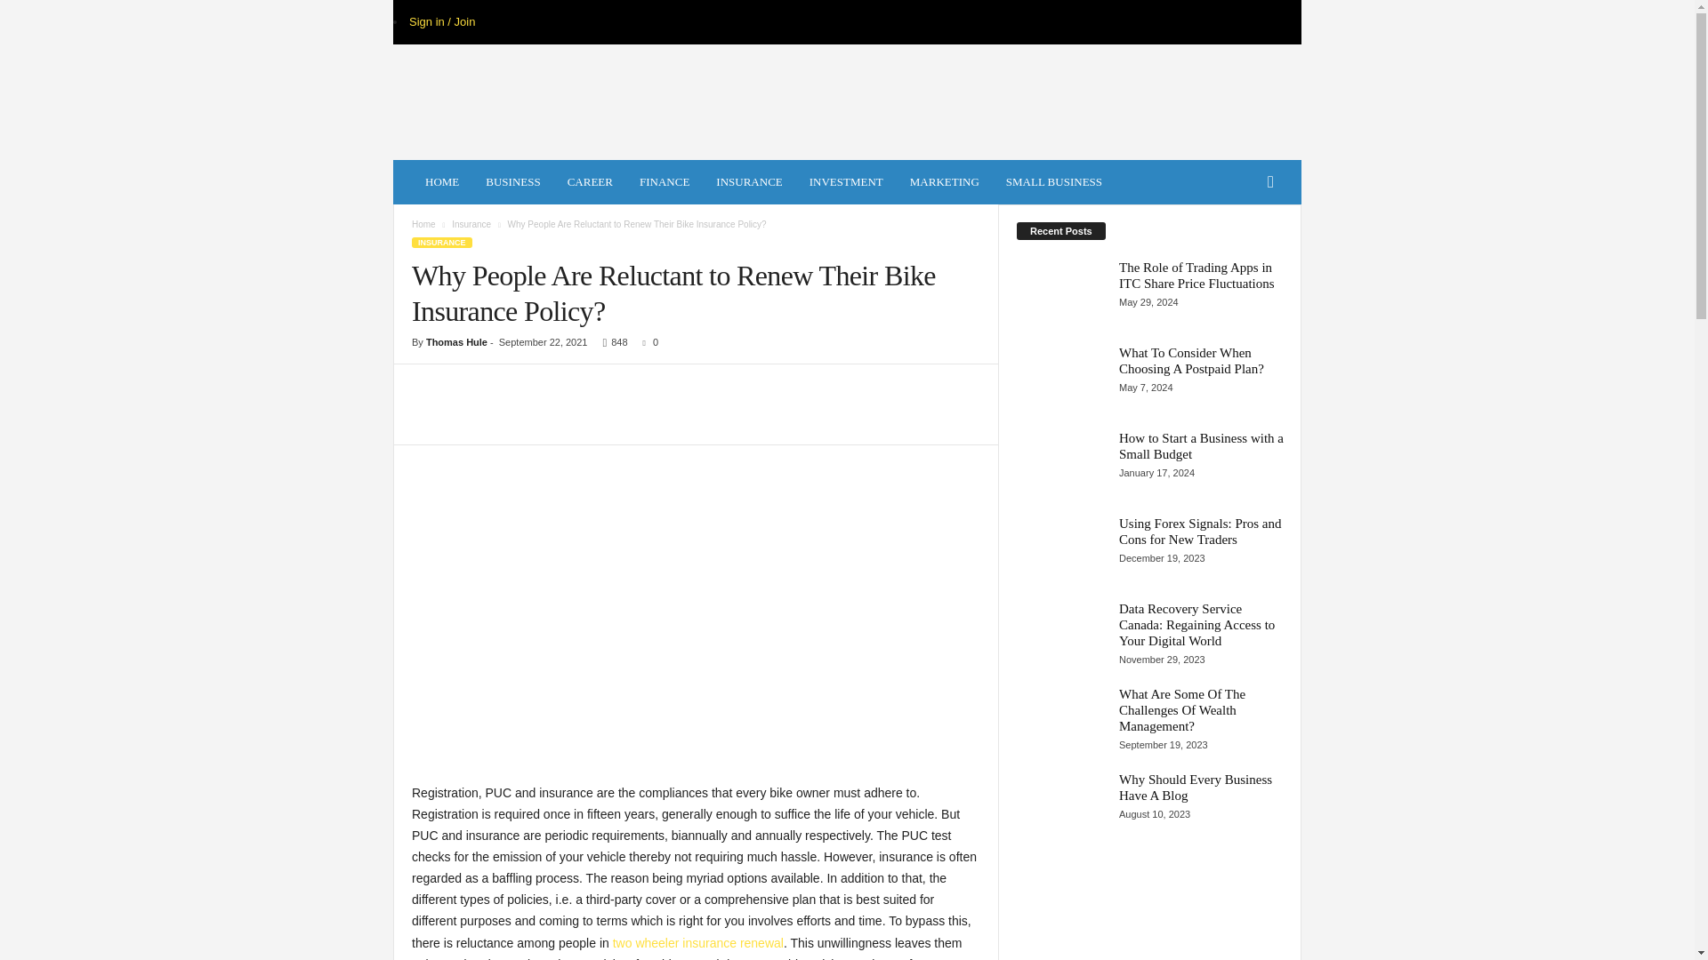  What do you see at coordinates (646, 341) in the screenshot?
I see `0` at bounding box center [646, 341].